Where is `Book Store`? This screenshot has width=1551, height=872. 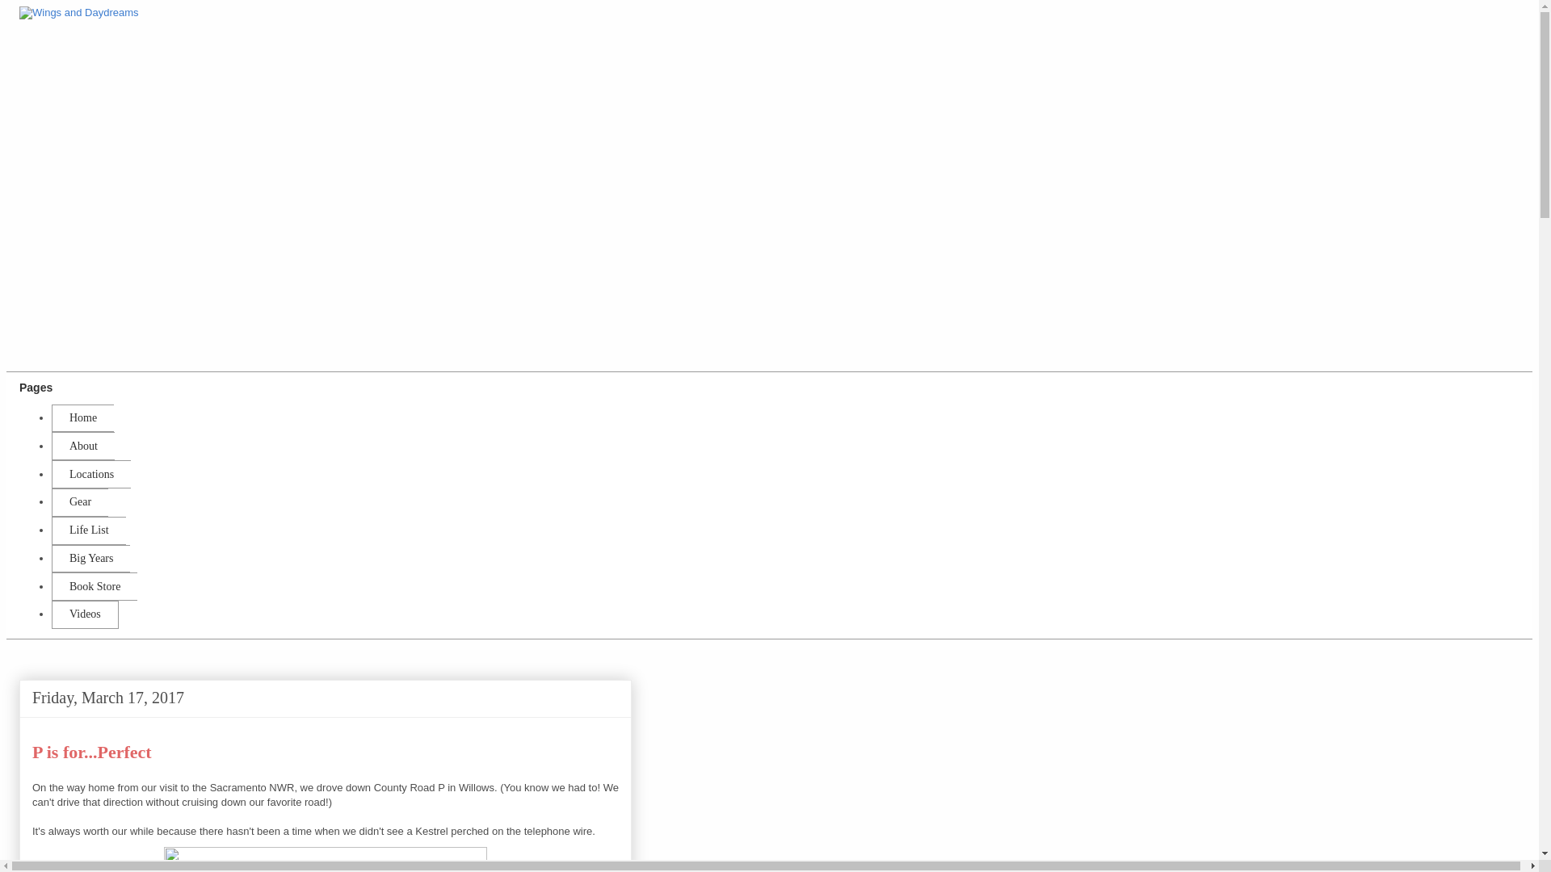 Book Store is located at coordinates (94, 586).